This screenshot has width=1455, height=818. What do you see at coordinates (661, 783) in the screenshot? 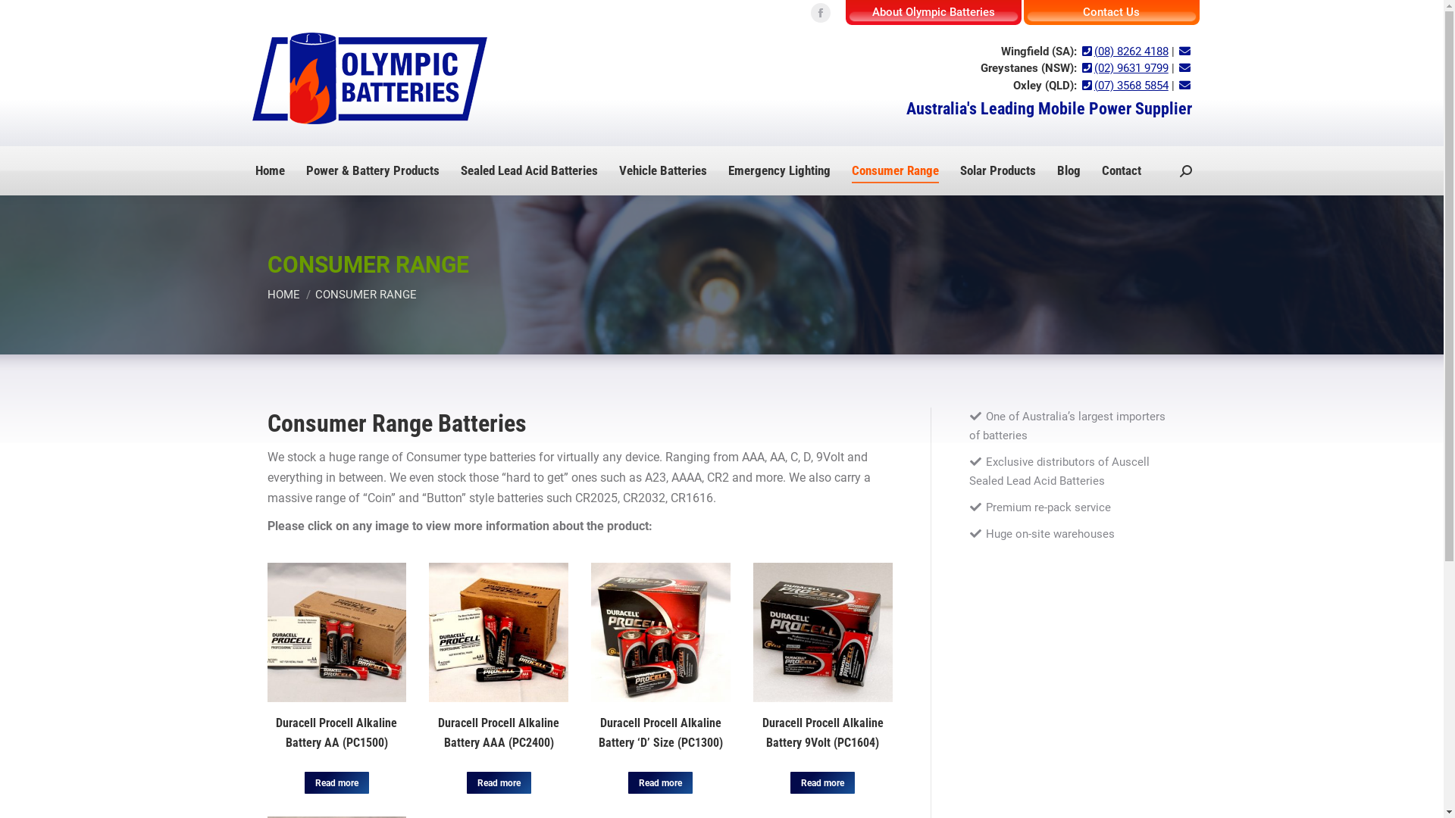
I see `Read more` at bounding box center [661, 783].